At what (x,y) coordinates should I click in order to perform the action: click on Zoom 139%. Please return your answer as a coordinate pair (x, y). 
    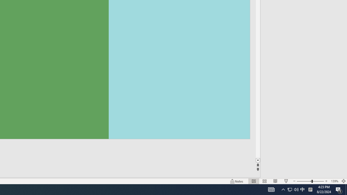
    Looking at the image, I should click on (335, 181).